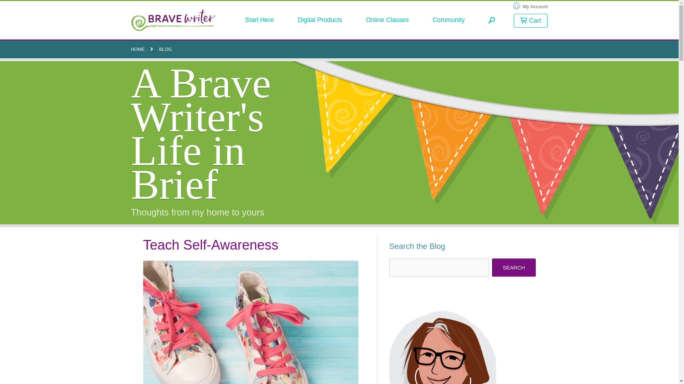 Image resolution: width=684 pixels, height=384 pixels. I want to click on Search, so click(514, 267).